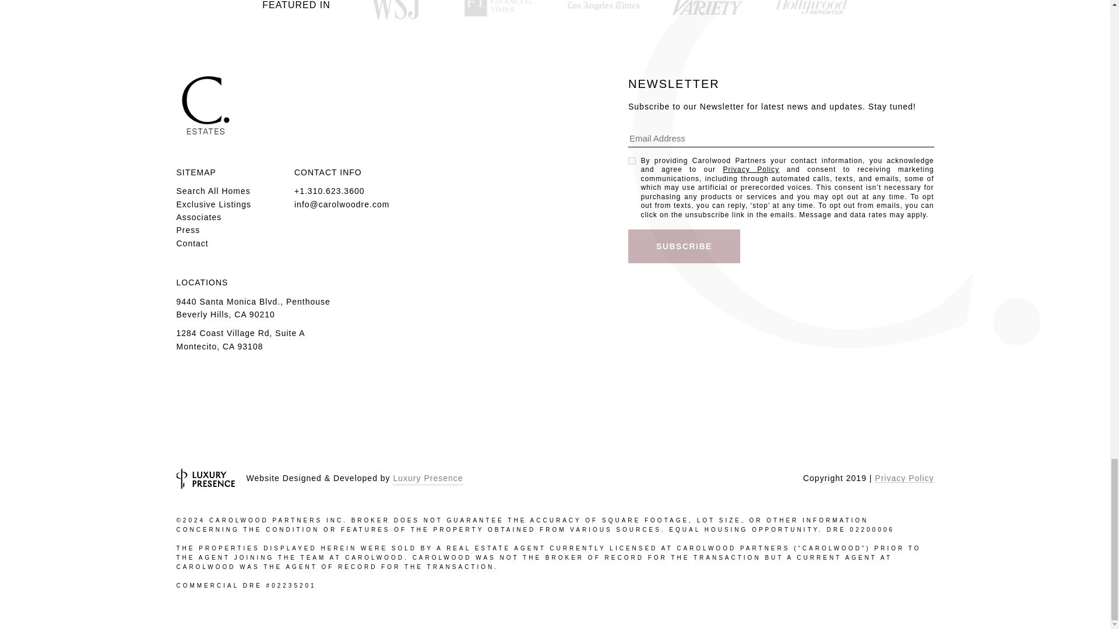  Describe the element at coordinates (213, 204) in the screenshot. I see `Exclusive Listings` at that location.